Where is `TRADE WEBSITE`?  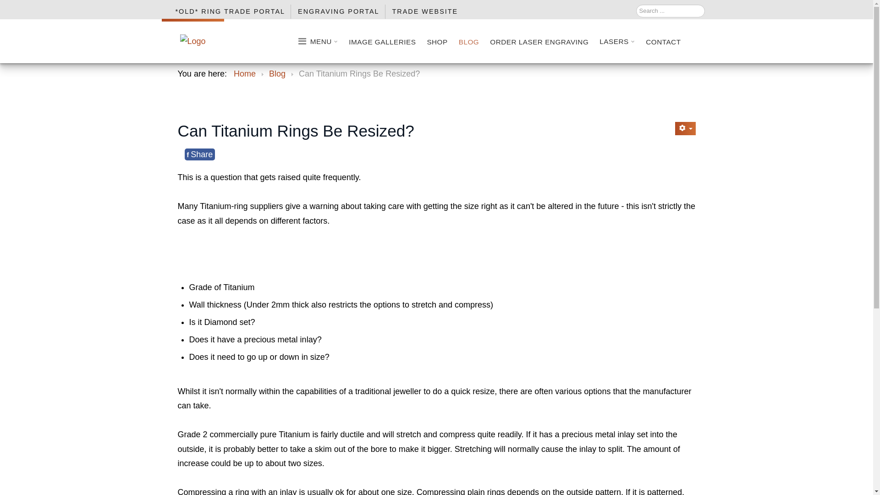 TRADE WEBSITE is located at coordinates (424, 12).